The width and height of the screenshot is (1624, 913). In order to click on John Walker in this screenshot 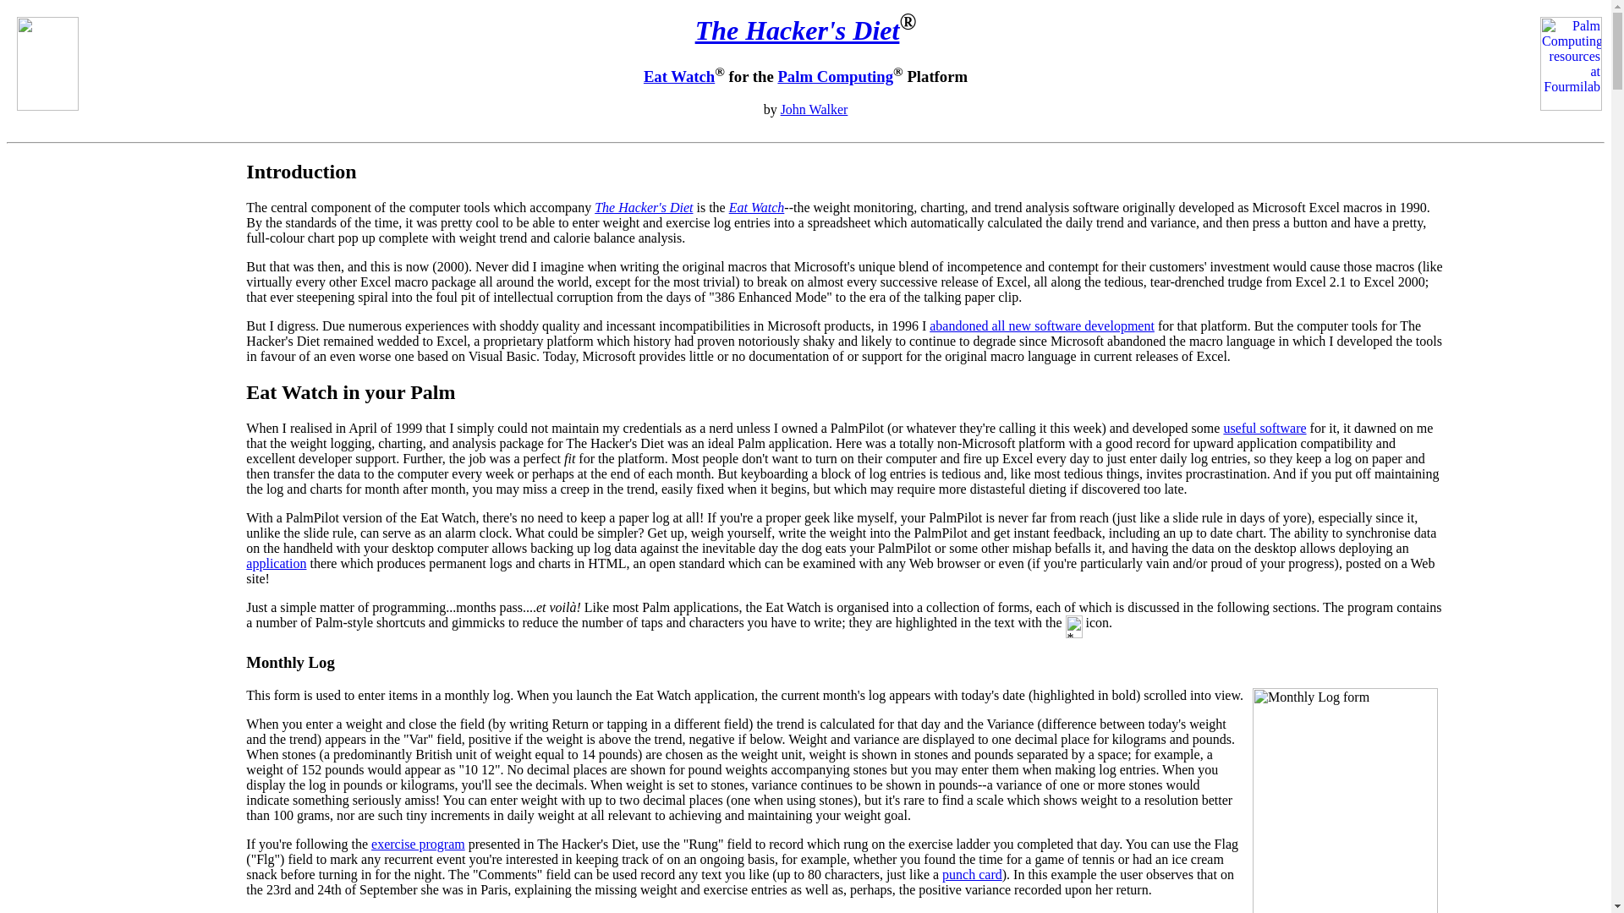, I will do `click(814, 109)`.